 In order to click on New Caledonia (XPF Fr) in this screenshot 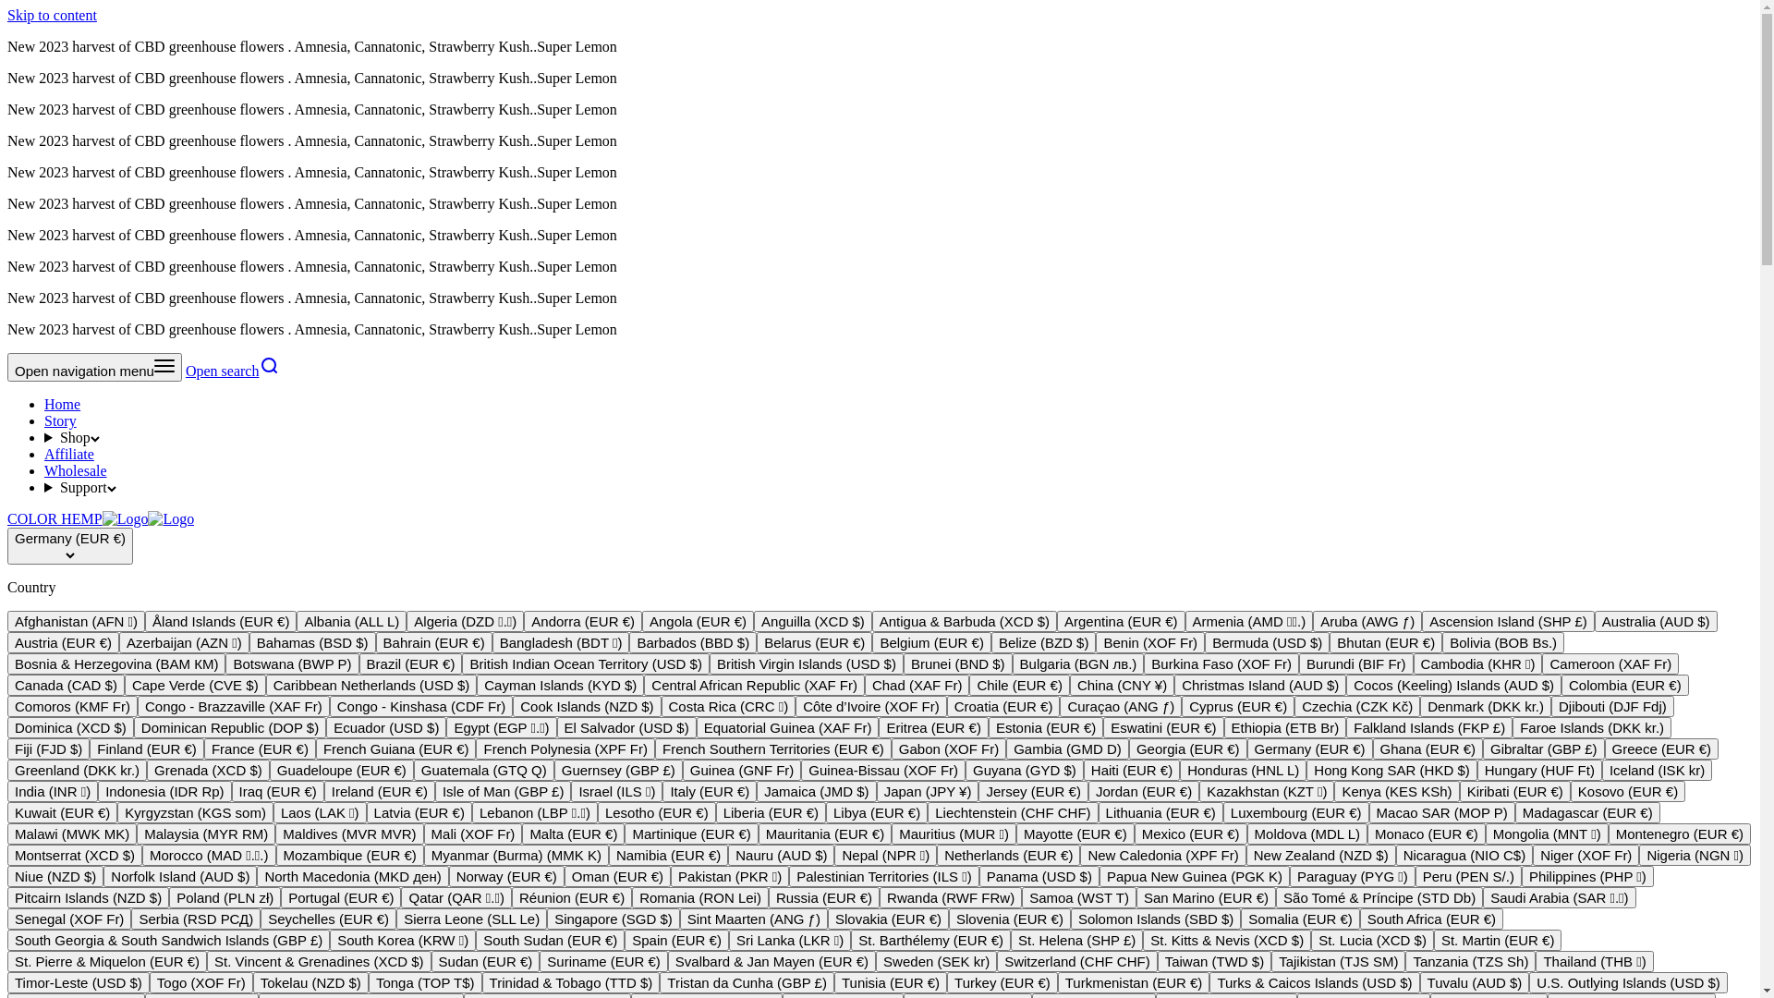, I will do `click(1162, 856)`.